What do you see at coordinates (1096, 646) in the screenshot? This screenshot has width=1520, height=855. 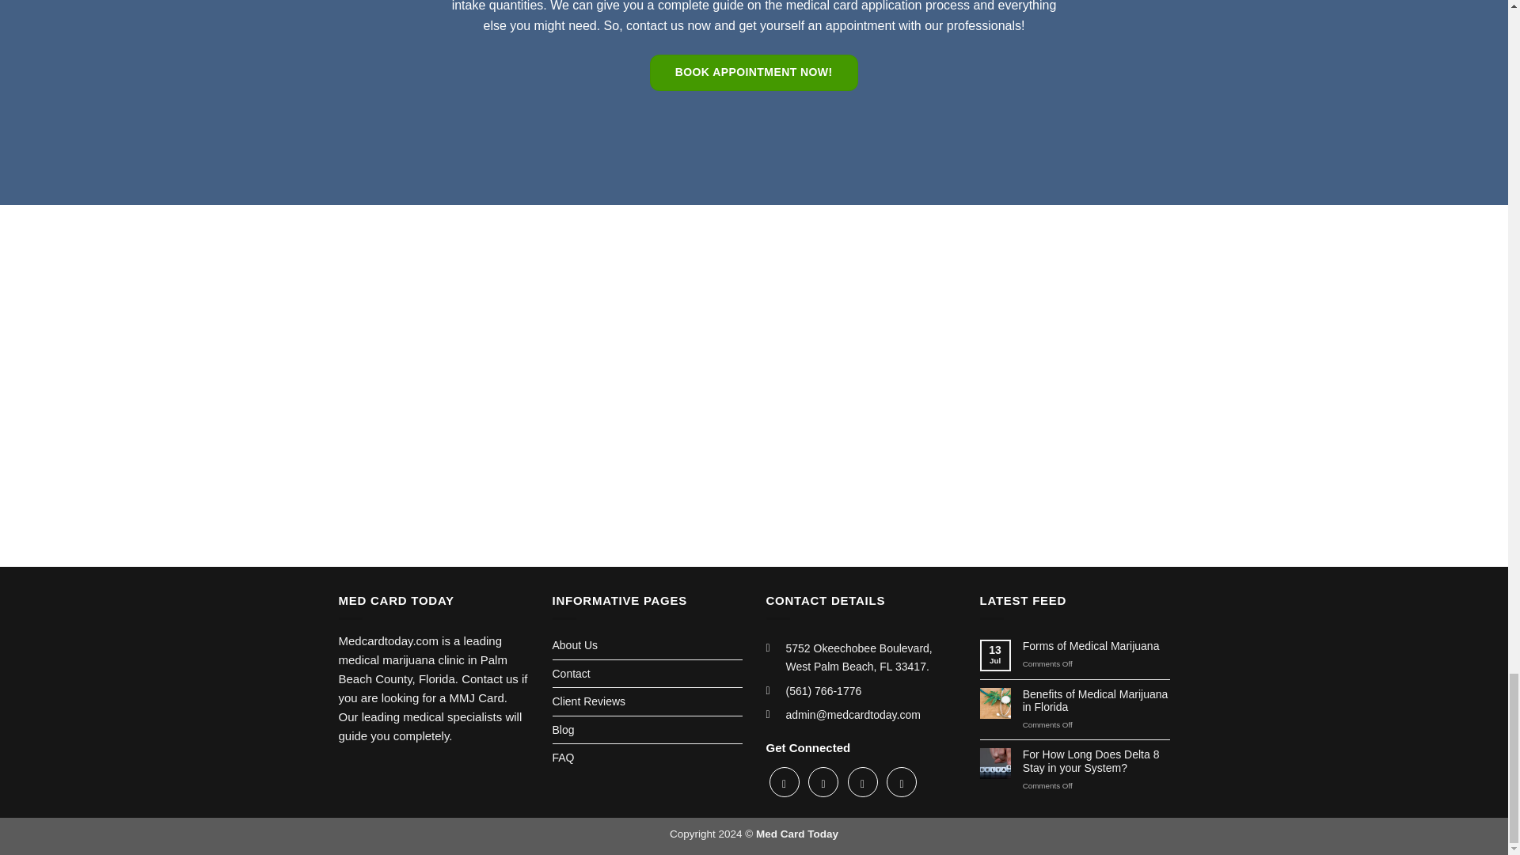 I see `Forms of Medical Marijuana` at bounding box center [1096, 646].